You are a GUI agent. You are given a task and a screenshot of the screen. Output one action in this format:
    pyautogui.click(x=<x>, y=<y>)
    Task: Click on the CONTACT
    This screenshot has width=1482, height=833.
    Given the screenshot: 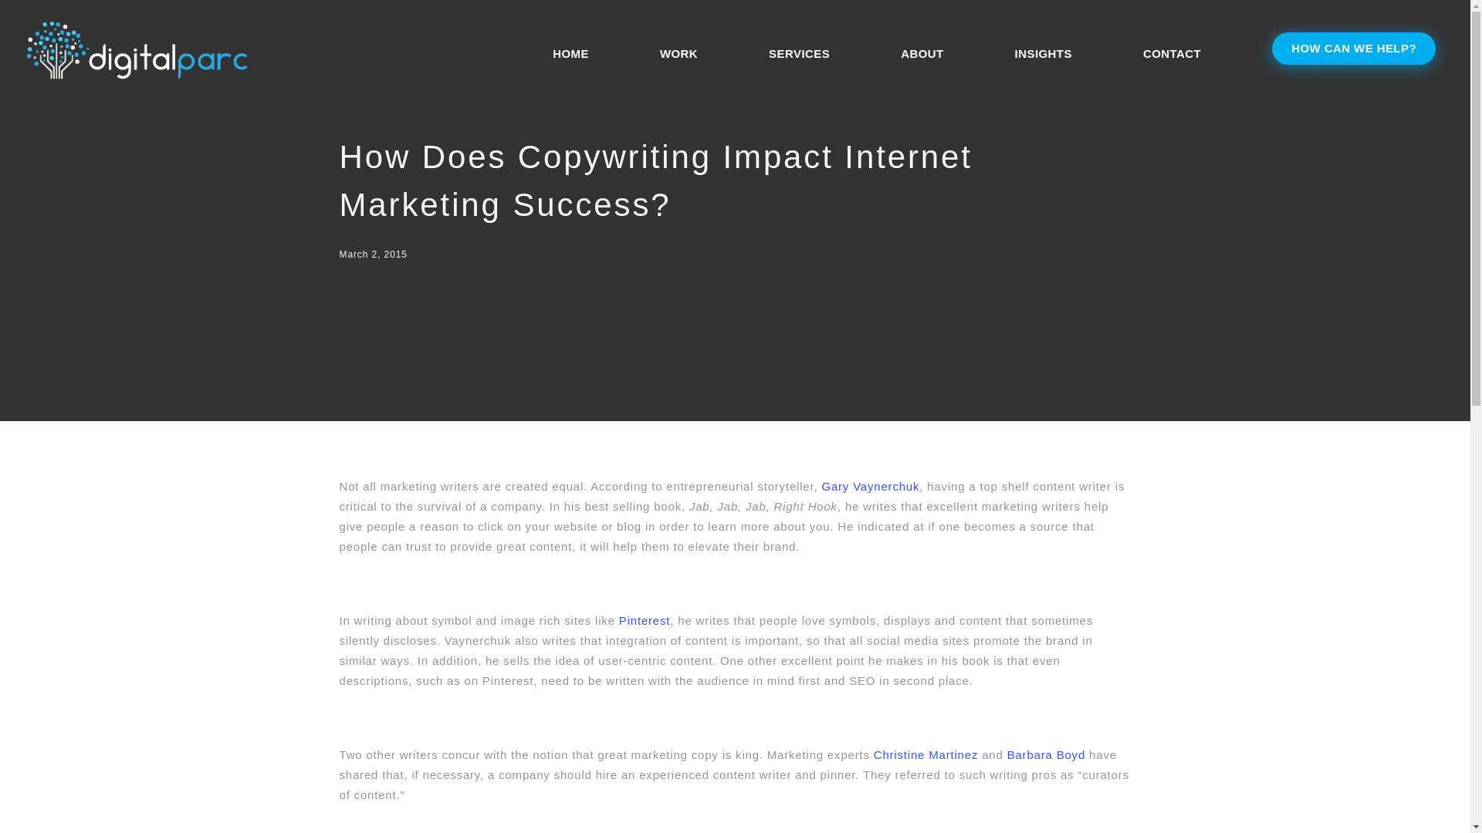 What is the action you would take?
    pyautogui.click(x=1172, y=54)
    